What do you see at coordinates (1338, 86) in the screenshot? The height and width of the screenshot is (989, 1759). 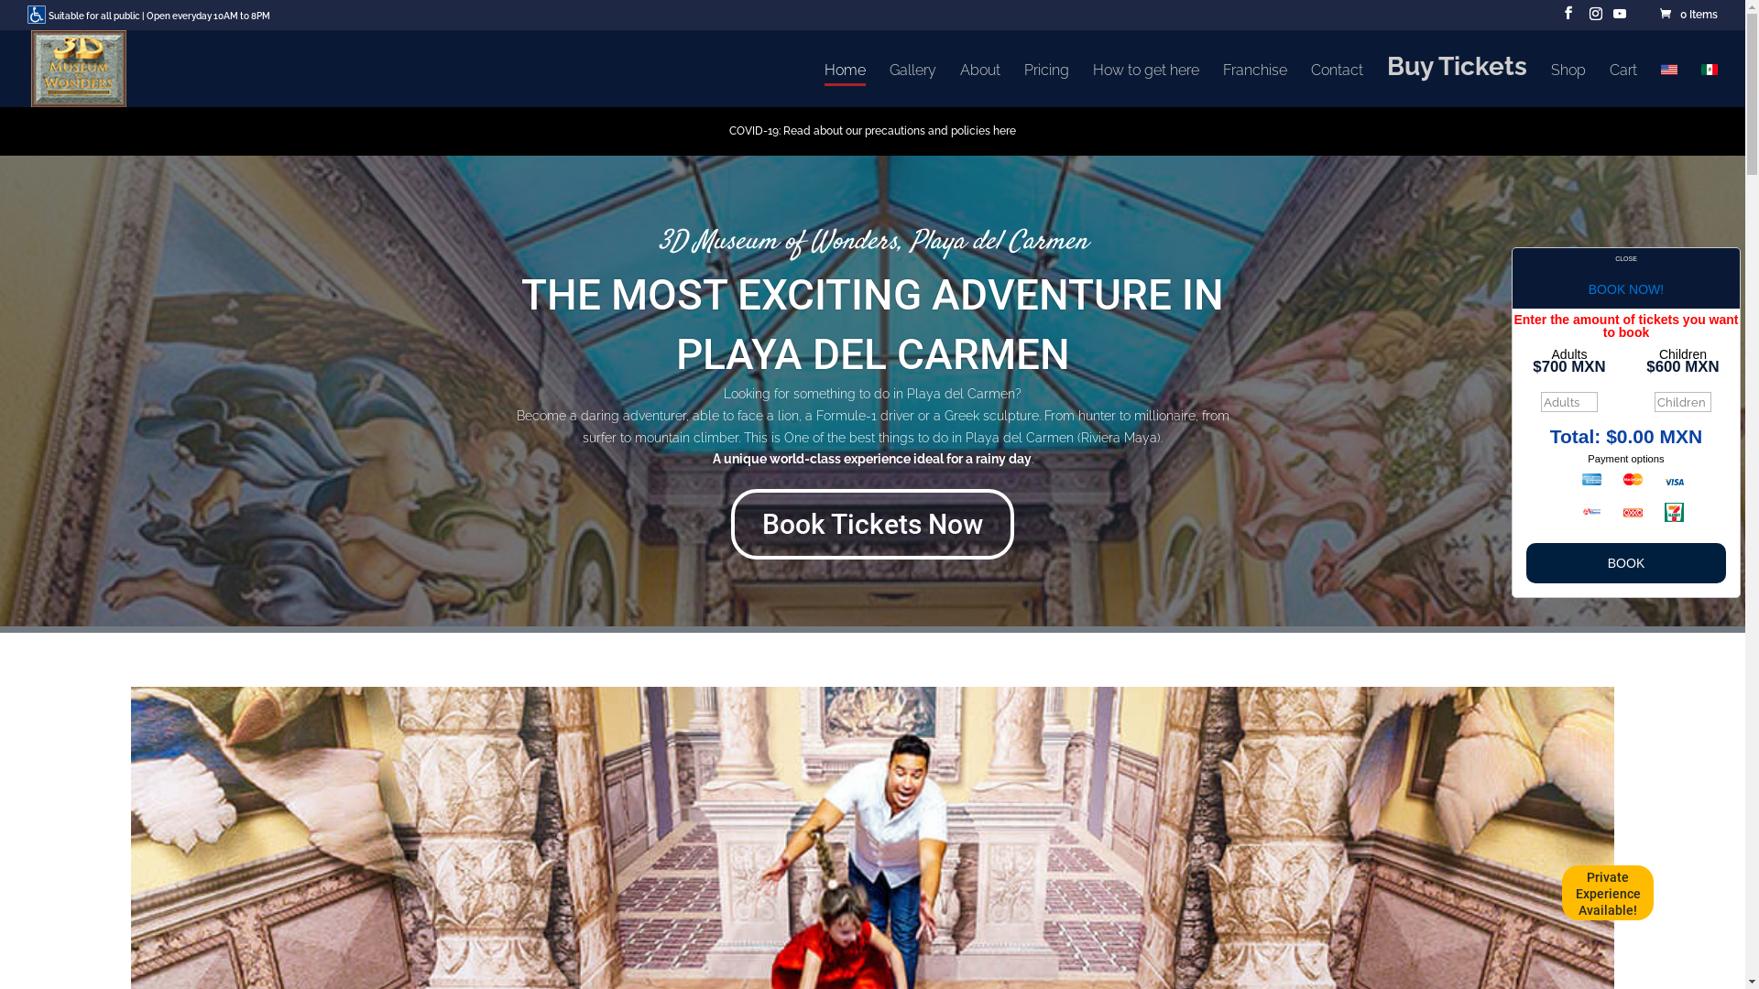 I see `Contact` at bounding box center [1338, 86].